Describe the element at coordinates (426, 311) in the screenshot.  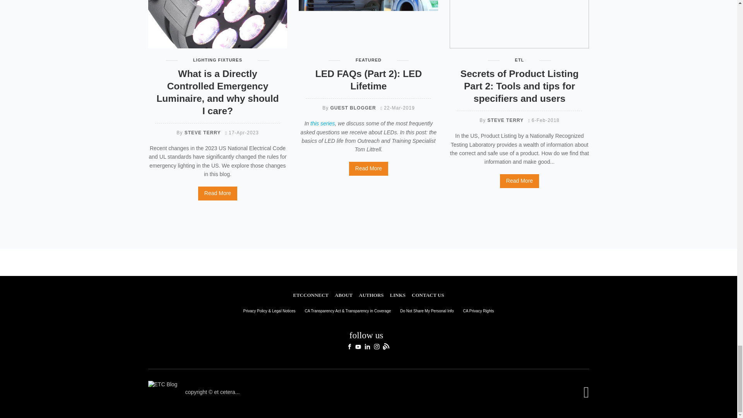
I see `Do Not Share My Personal Info` at that location.